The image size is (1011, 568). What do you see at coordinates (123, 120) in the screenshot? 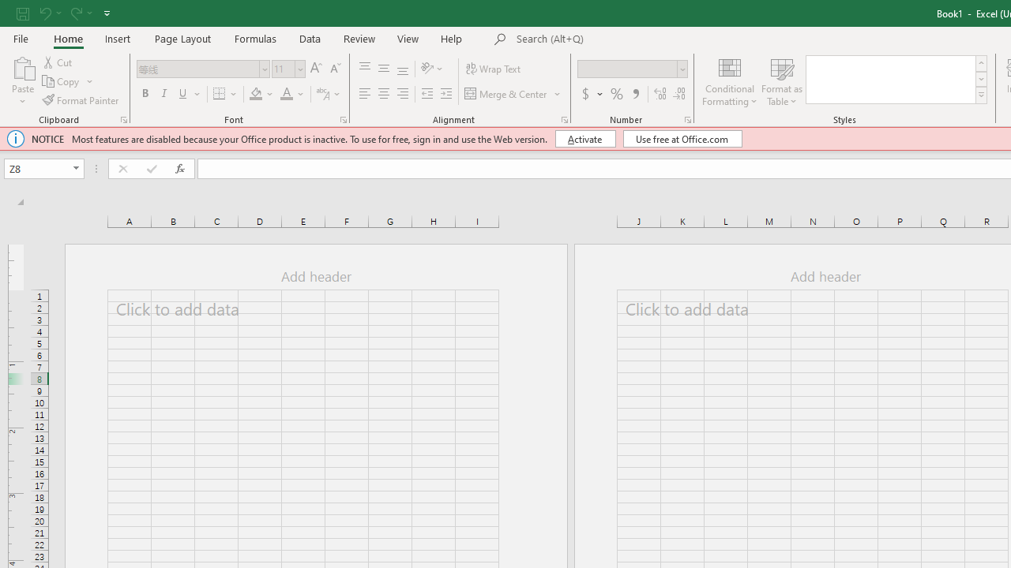
I see `Office Clipboard...` at bounding box center [123, 120].